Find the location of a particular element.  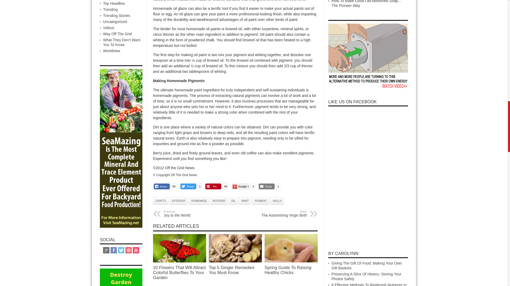

HOMEMADE is located at coordinates (199, 201).